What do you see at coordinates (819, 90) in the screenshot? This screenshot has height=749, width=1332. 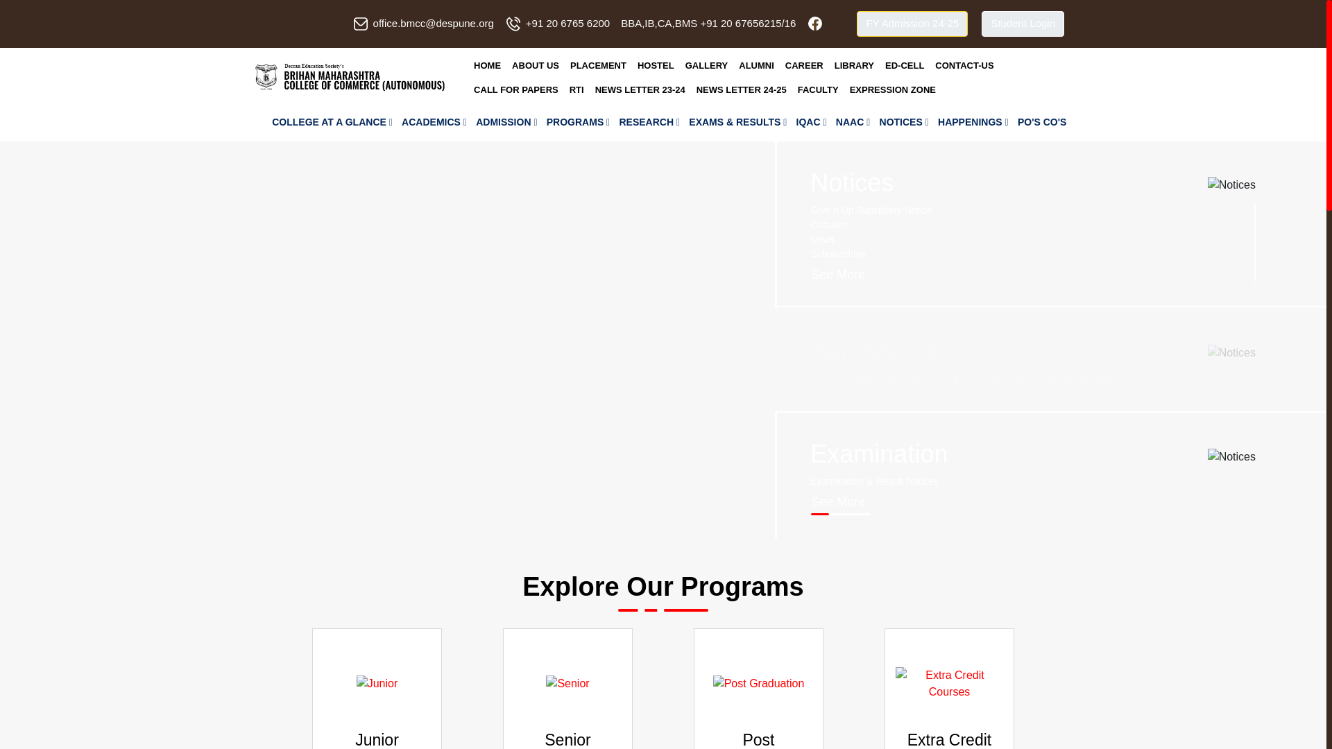 I see `FACULTY` at bounding box center [819, 90].